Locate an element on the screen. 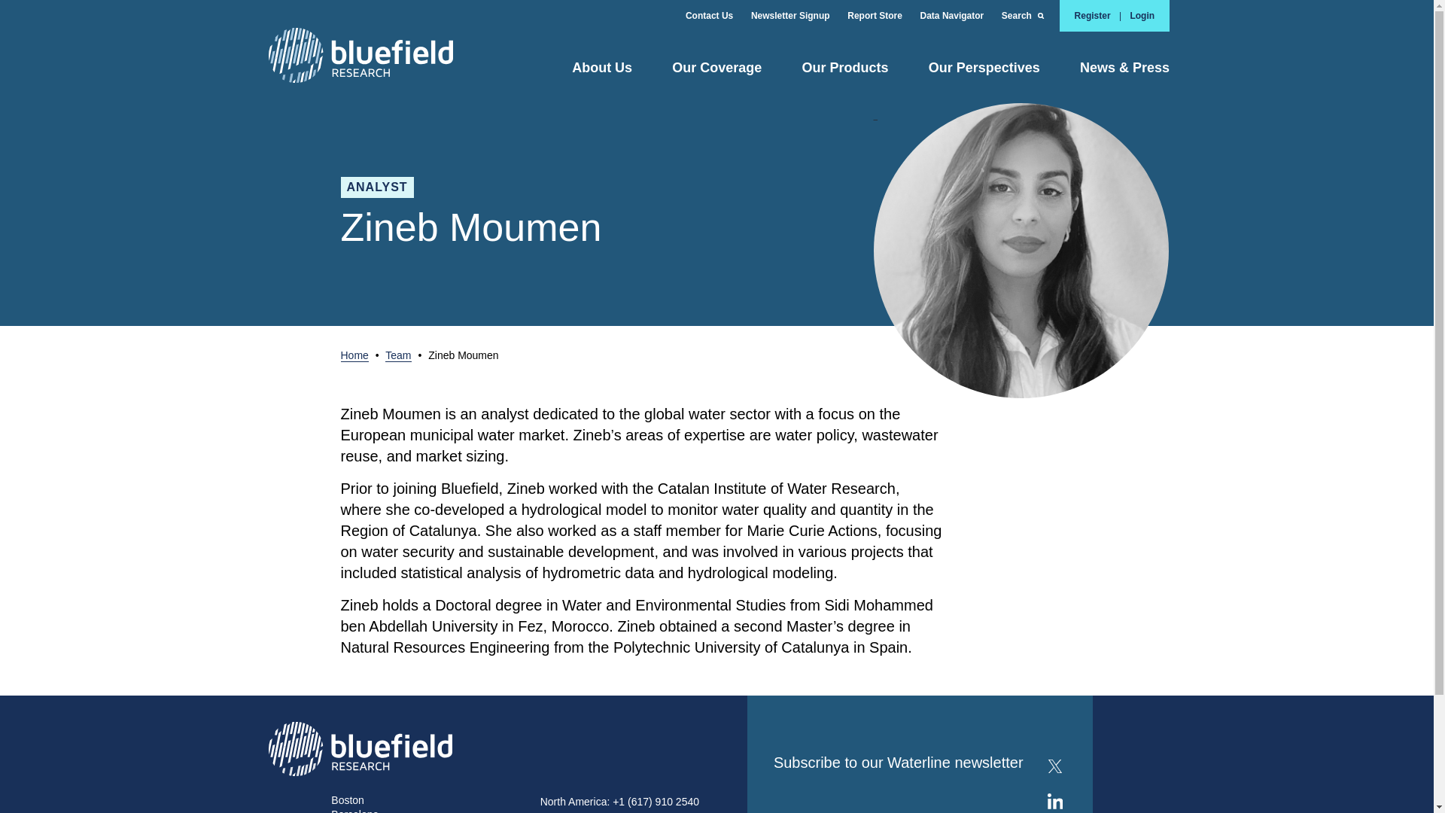 The height and width of the screenshot is (813, 1445). Contact Us is located at coordinates (716, 16).